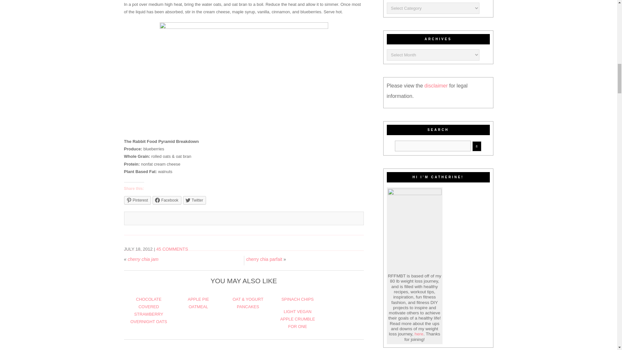  Describe the element at coordinates (167, 200) in the screenshot. I see `Facebook` at that location.